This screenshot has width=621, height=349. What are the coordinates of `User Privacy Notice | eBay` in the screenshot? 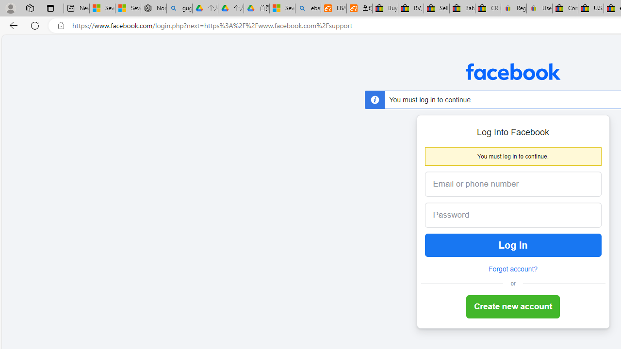 It's located at (539, 9).